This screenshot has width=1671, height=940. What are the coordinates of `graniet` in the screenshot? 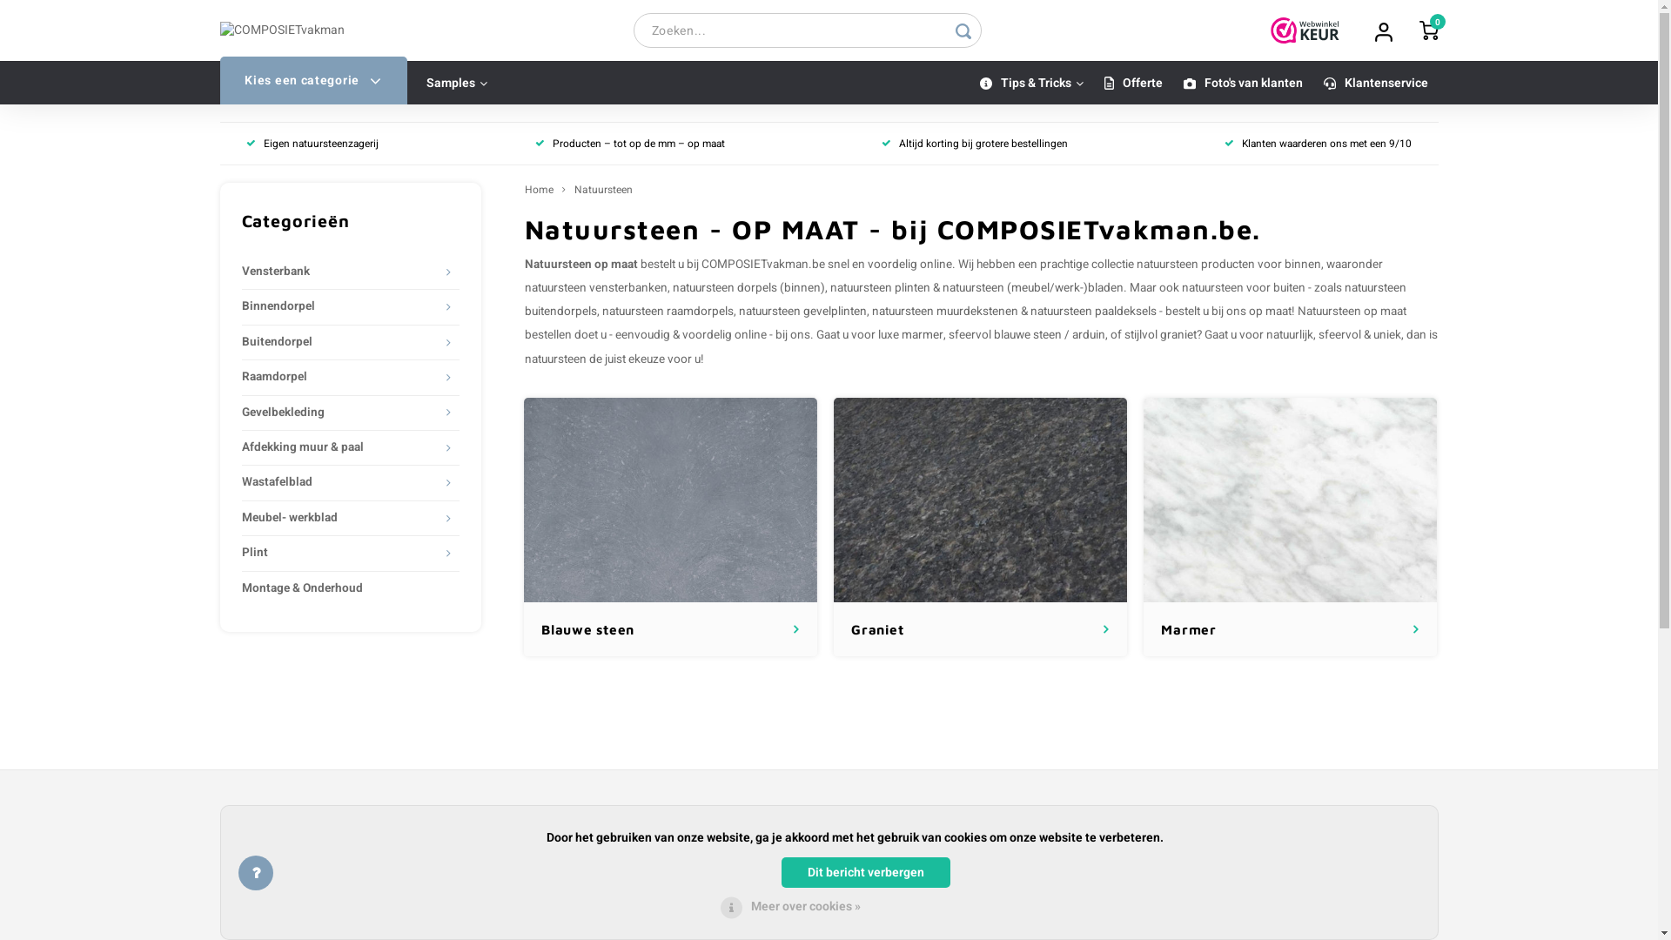 It's located at (1178, 335).